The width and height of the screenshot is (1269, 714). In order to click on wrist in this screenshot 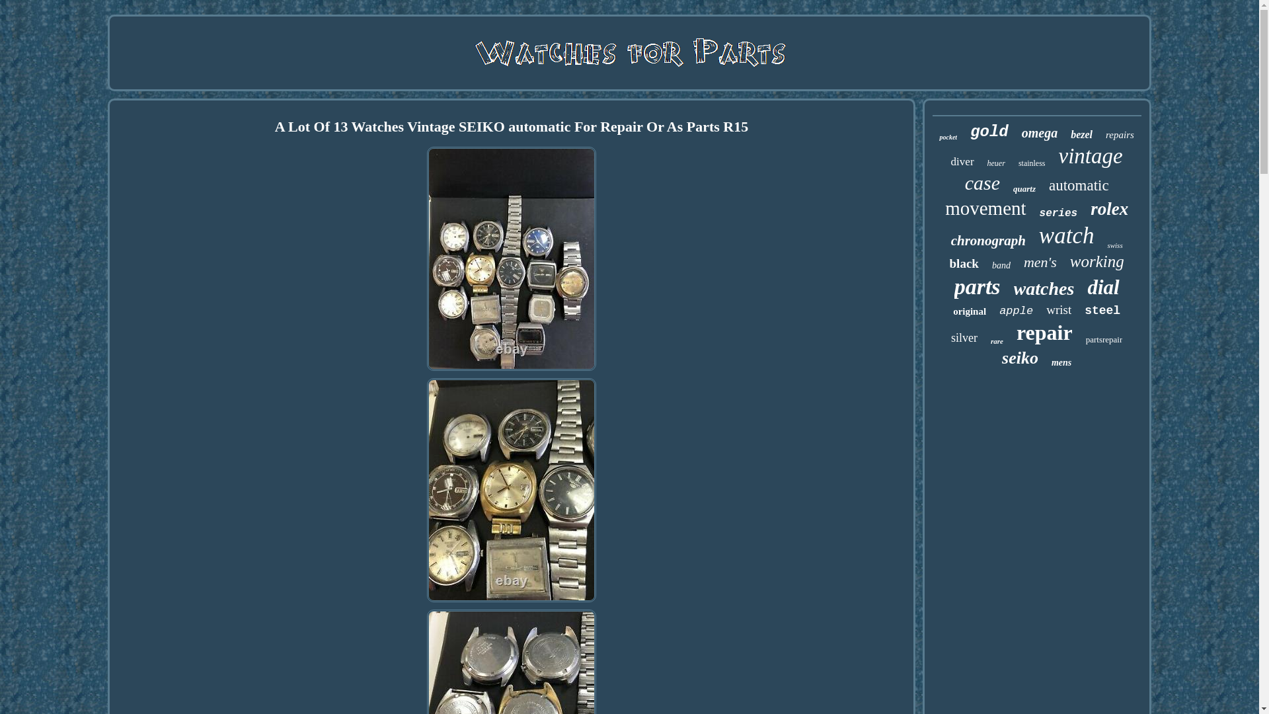, I will do `click(1058, 309)`.